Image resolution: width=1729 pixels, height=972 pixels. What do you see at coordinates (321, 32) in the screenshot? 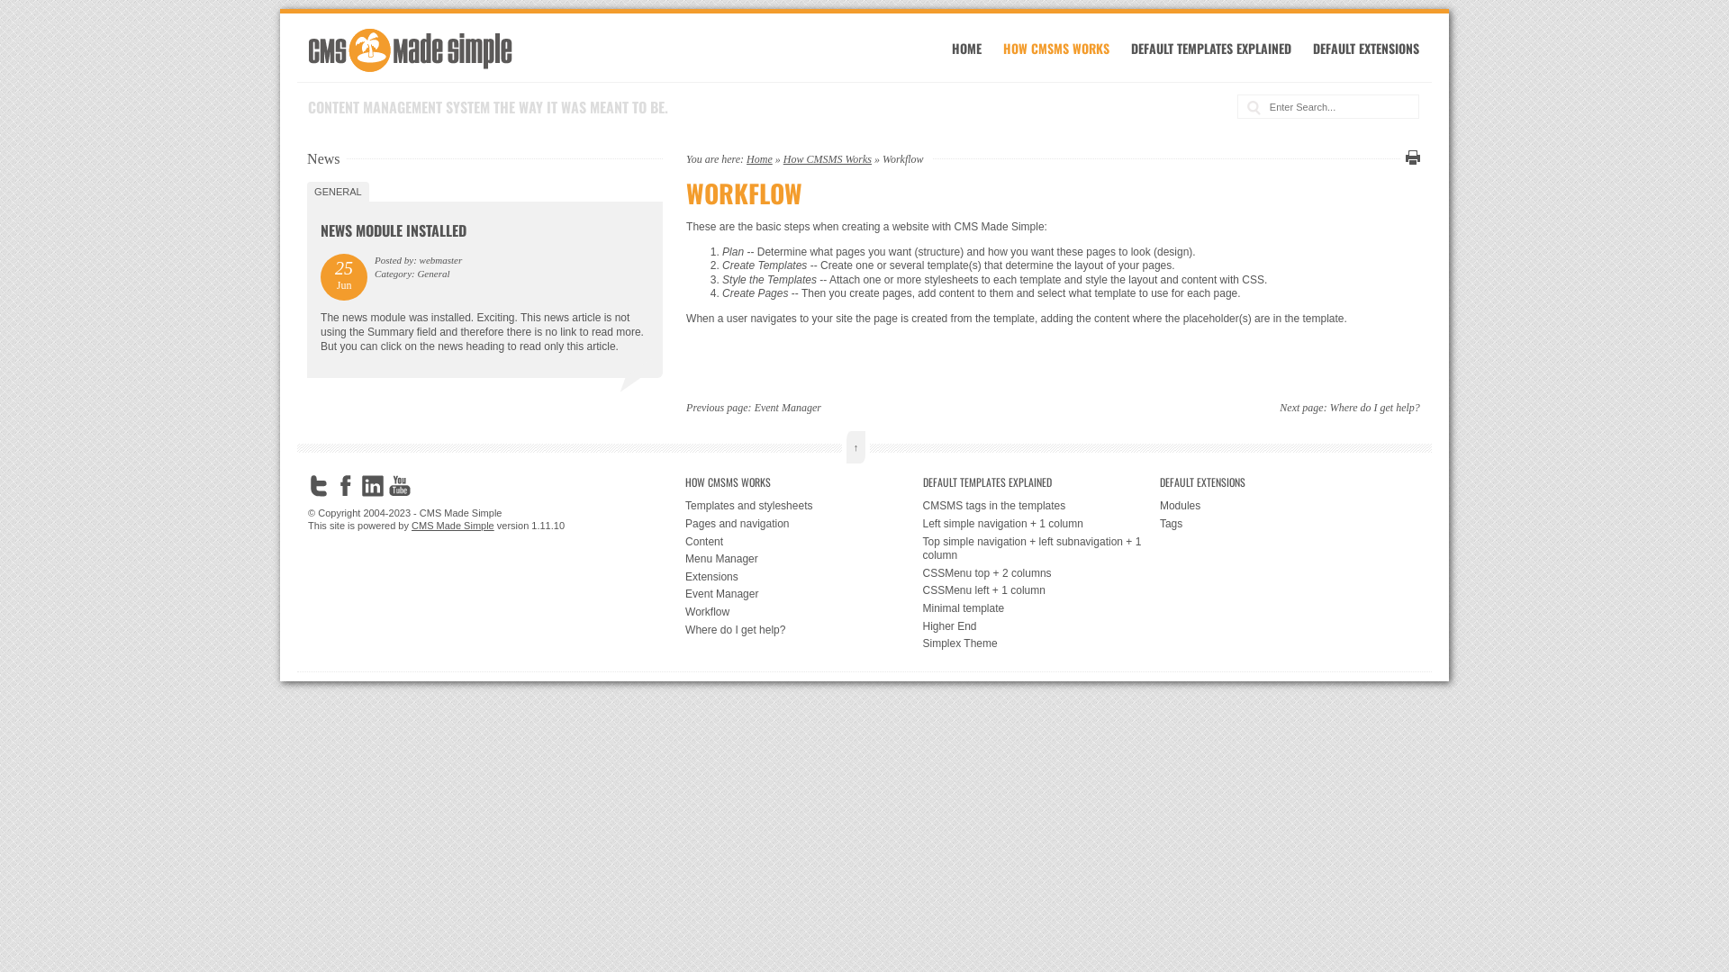
I see `Skip to navigation` at bounding box center [321, 32].